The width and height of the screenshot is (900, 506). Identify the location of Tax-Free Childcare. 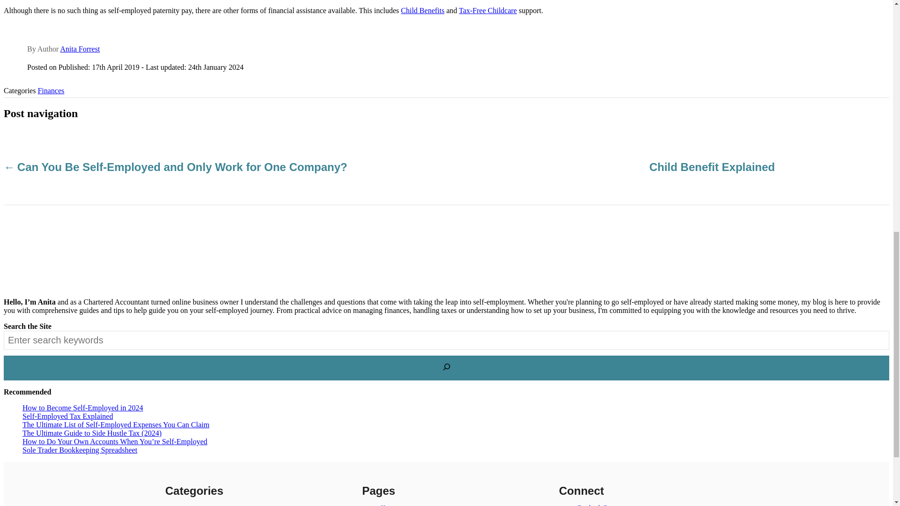
(487, 10).